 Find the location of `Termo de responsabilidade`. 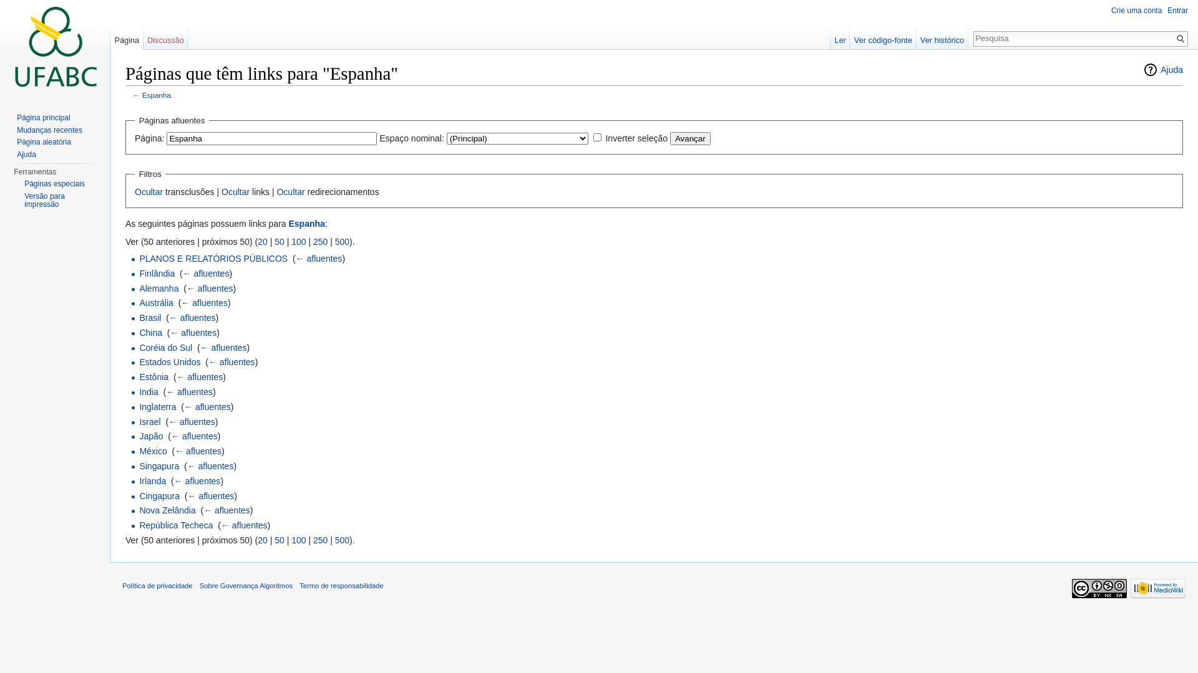

Termo de responsabilidade is located at coordinates (341, 586).